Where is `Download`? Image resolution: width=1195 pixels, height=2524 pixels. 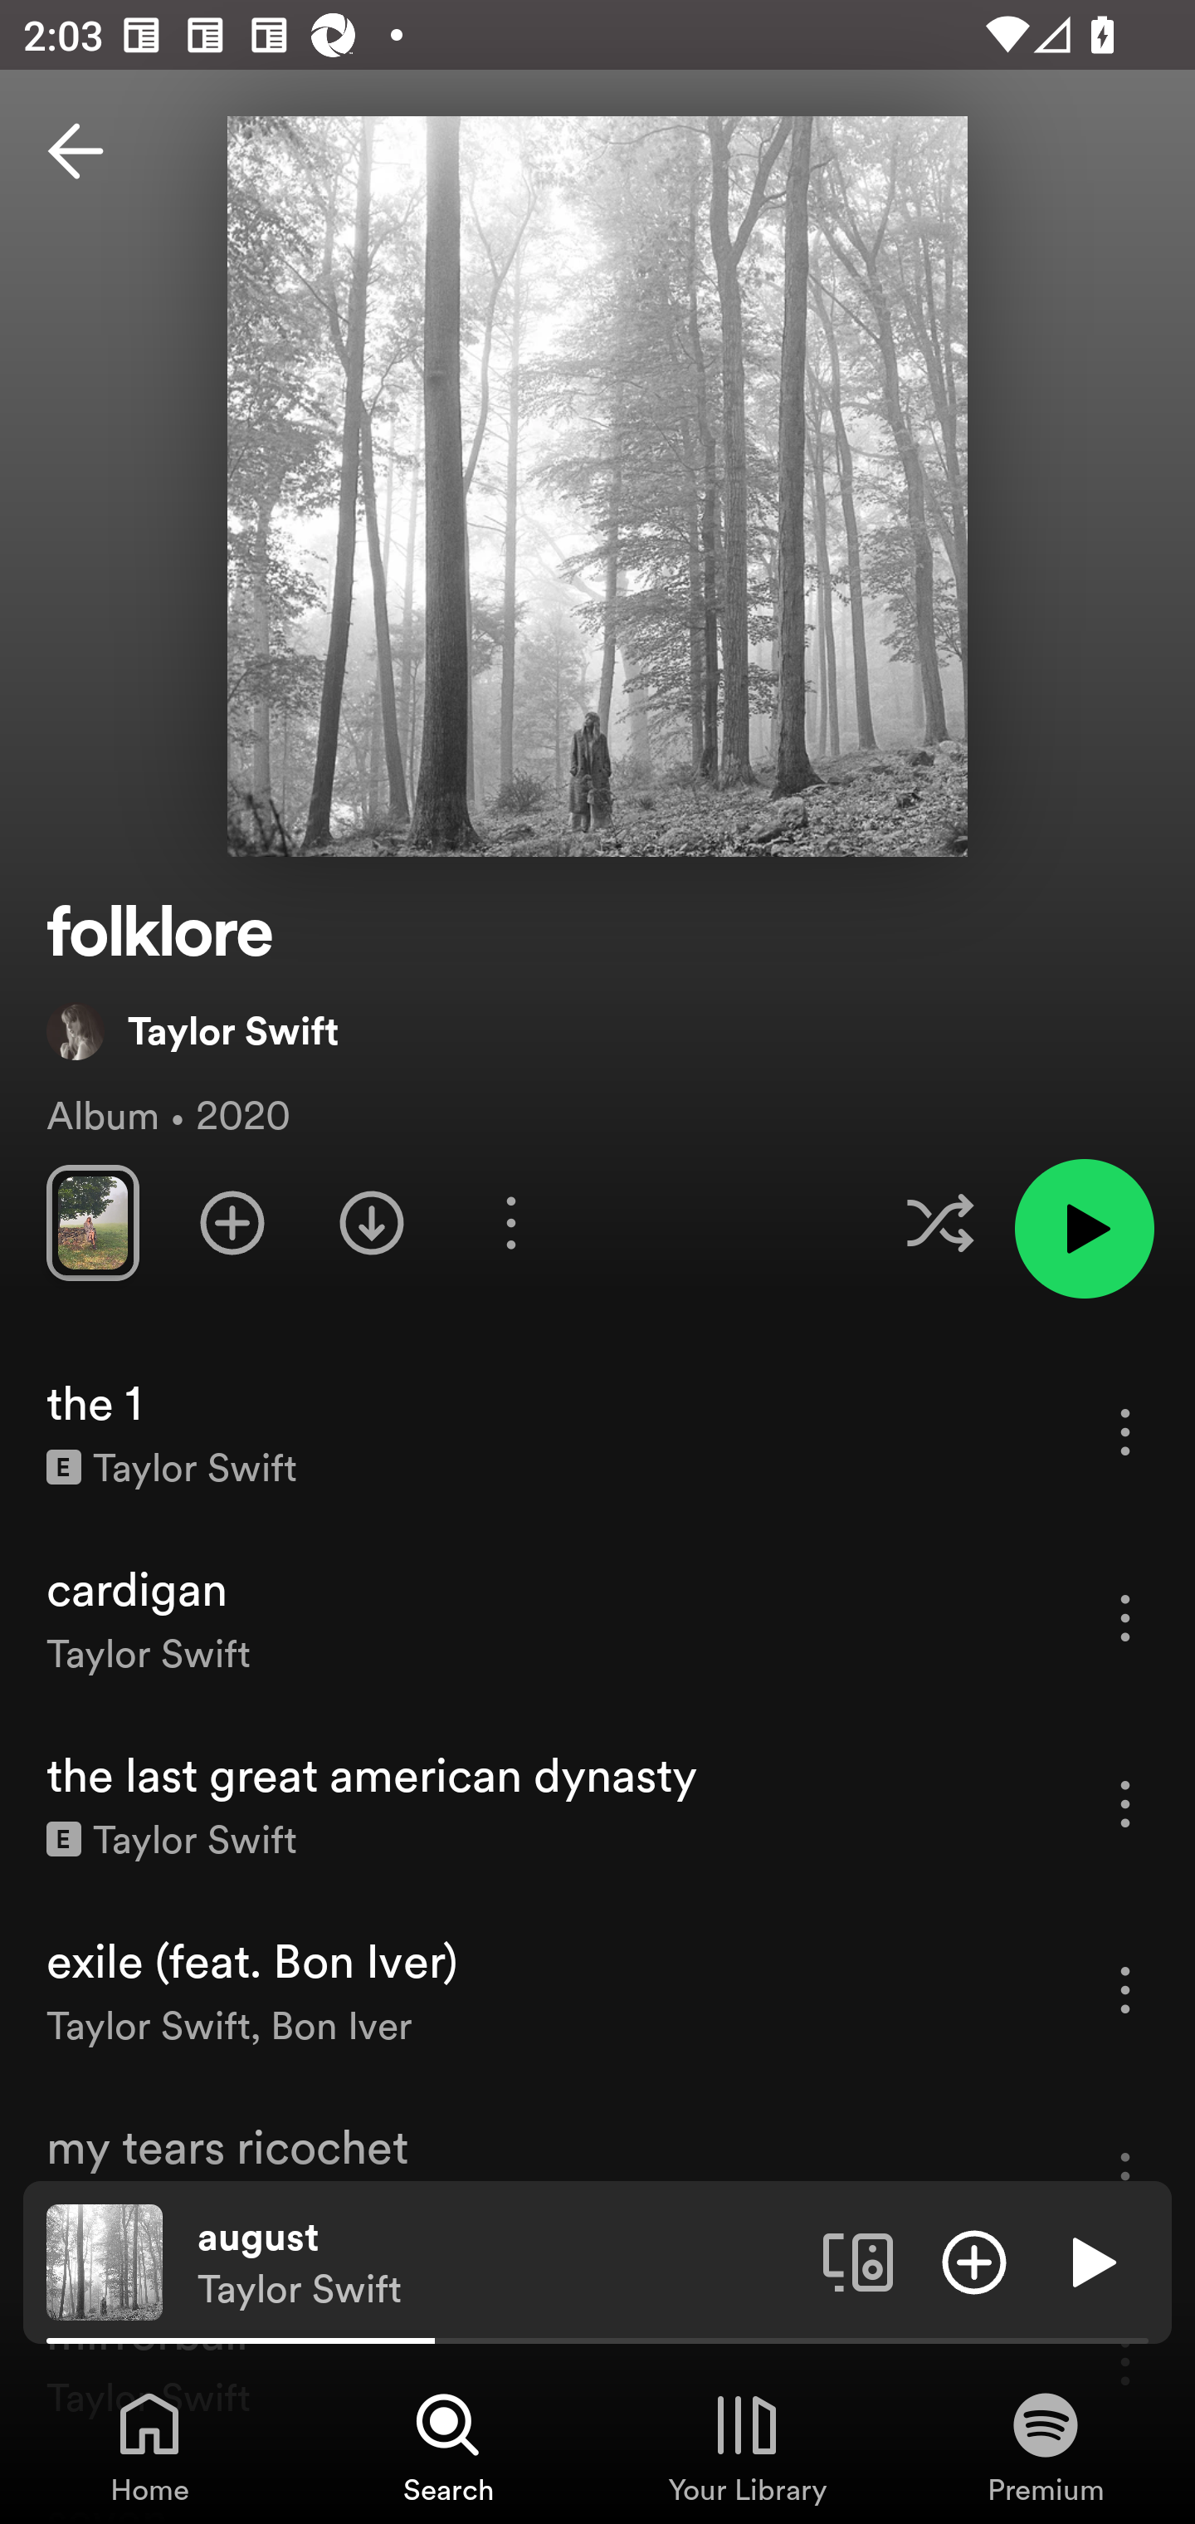
Download is located at coordinates (372, 1222).